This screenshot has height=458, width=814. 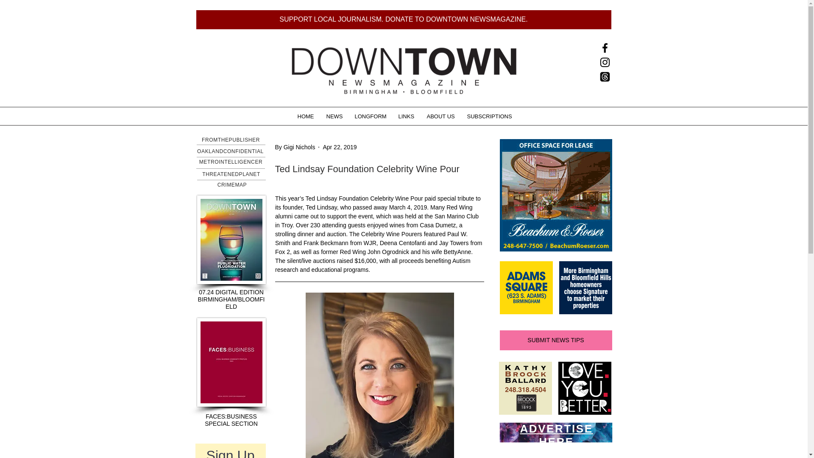 What do you see at coordinates (488, 116) in the screenshot?
I see `SUBSCRIPTIONS` at bounding box center [488, 116].